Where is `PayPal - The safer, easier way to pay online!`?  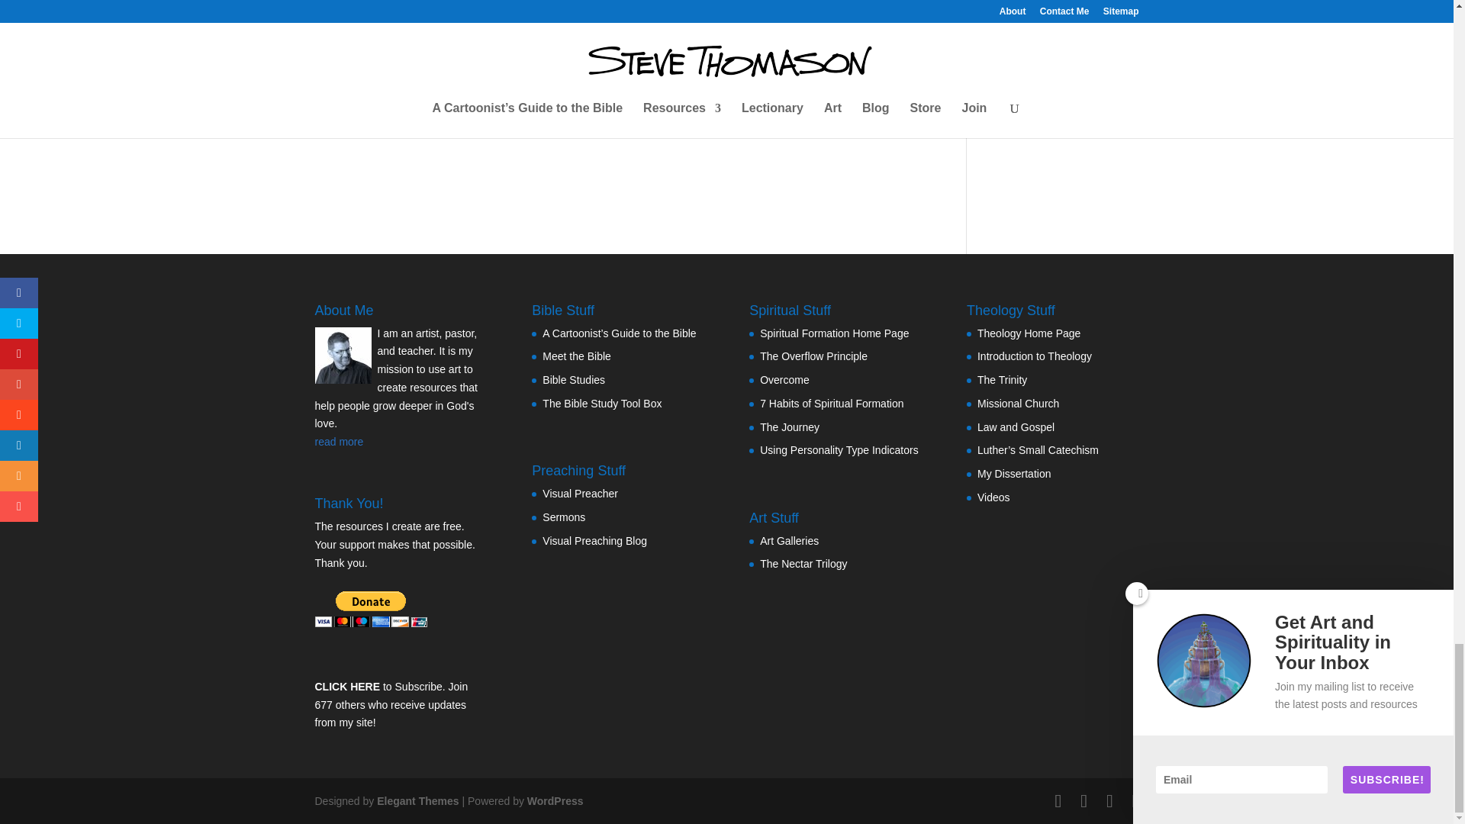 PayPal - The safer, easier way to pay online! is located at coordinates (370, 609).